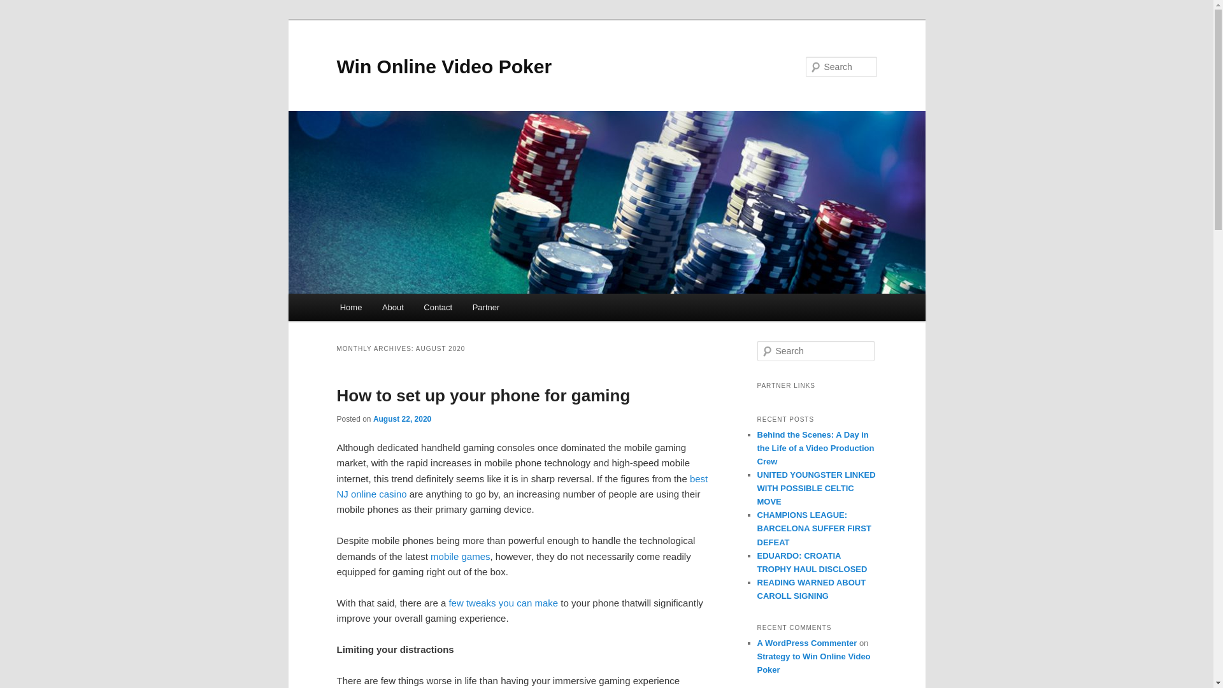 The width and height of the screenshot is (1223, 688). I want to click on Win Online Video Poker, so click(443, 66).